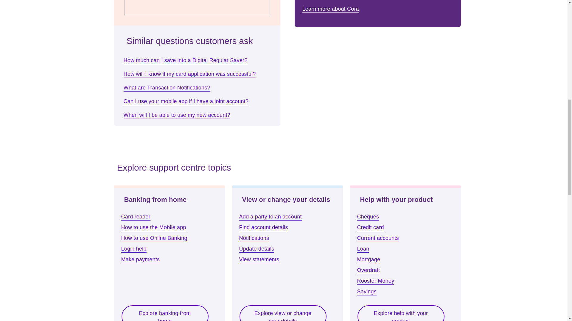 Image resolution: width=572 pixels, height=321 pixels. What do you see at coordinates (331, 9) in the screenshot?
I see `Learn more about Cora` at bounding box center [331, 9].